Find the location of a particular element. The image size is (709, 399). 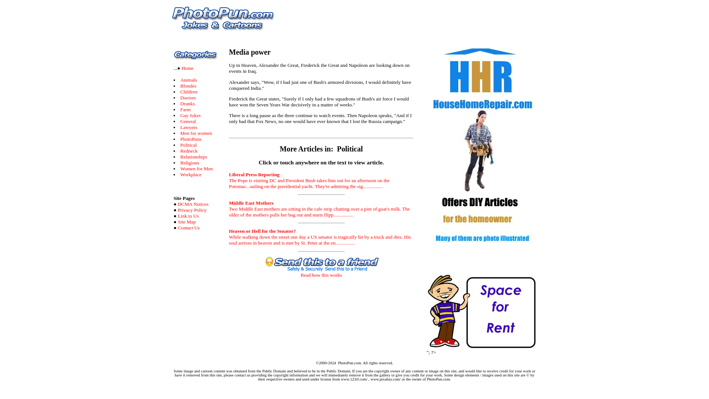

Home is located at coordinates (187, 68).